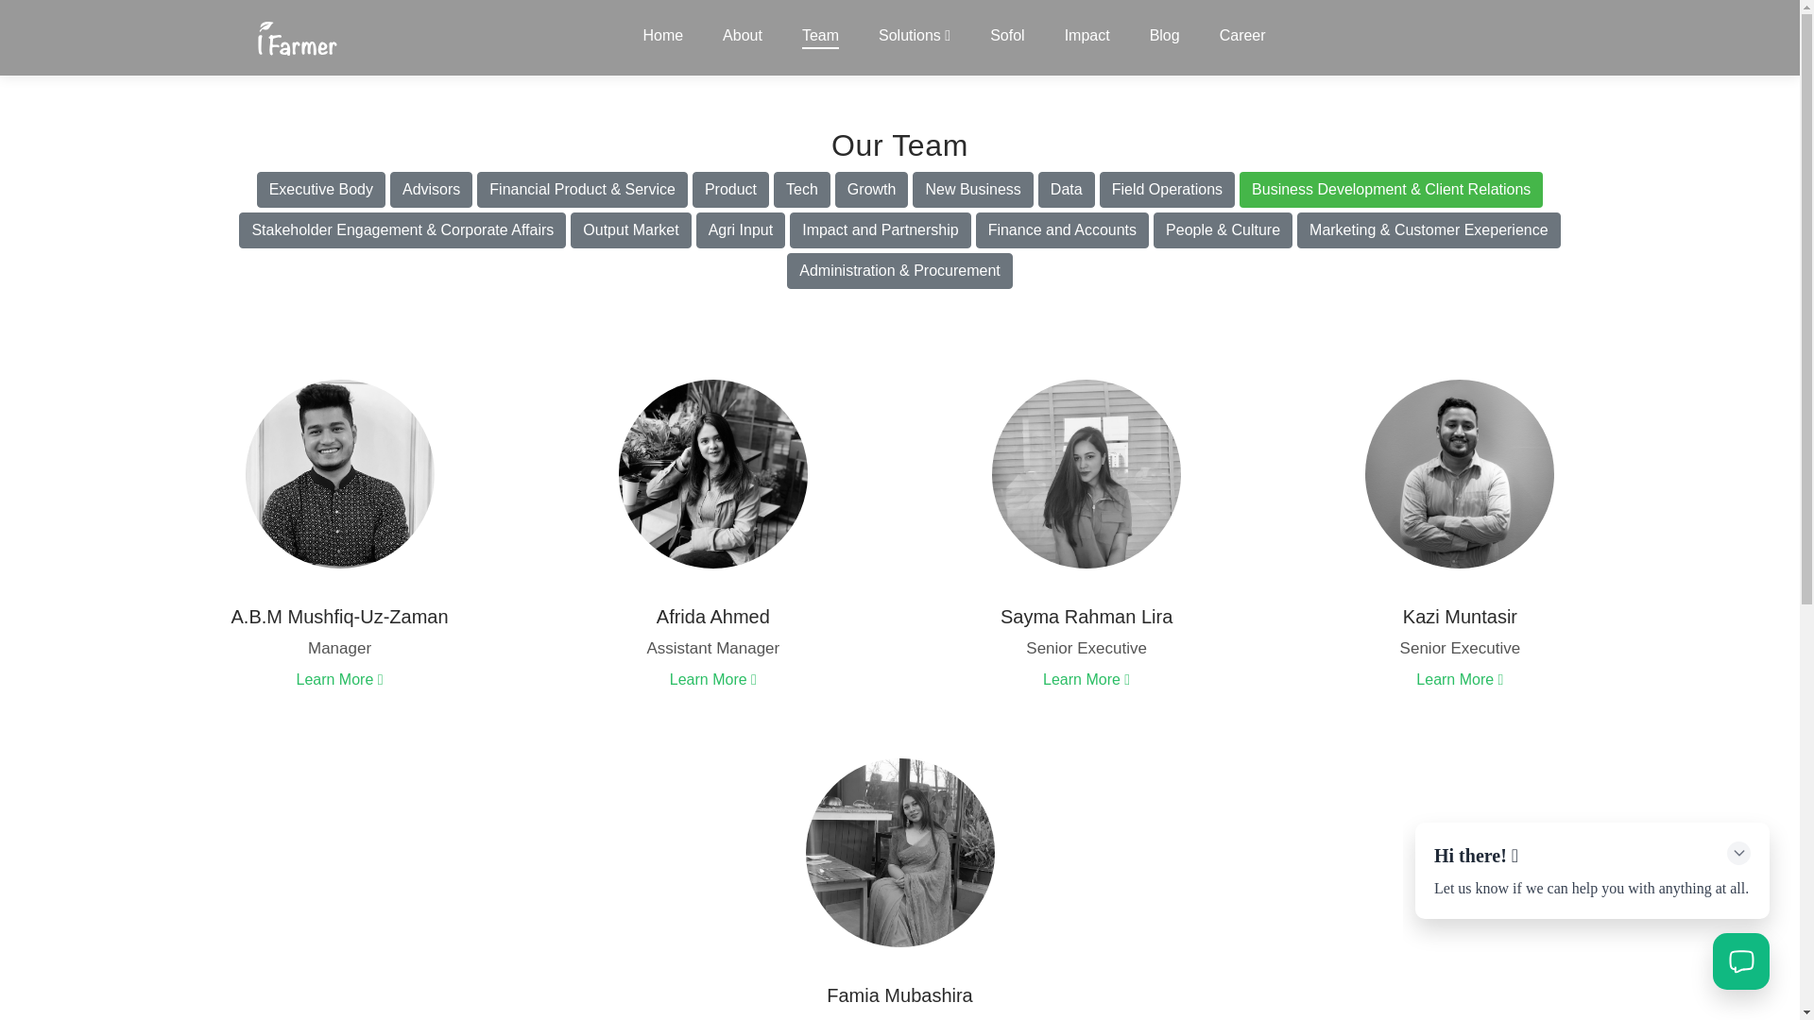 The width and height of the screenshot is (1814, 1020). I want to click on Field Operations, so click(1167, 190).